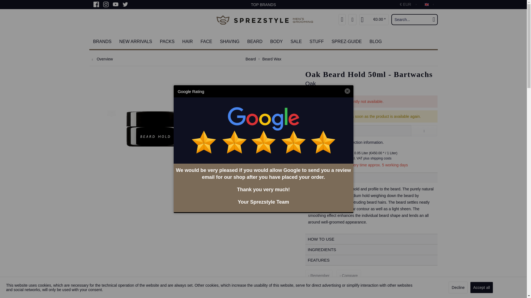 This screenshot has width=531, height=298. What do you see at coordinates (230, 42) in the screenshot?
I see `SHAVING` at bounding box center [230, 42].